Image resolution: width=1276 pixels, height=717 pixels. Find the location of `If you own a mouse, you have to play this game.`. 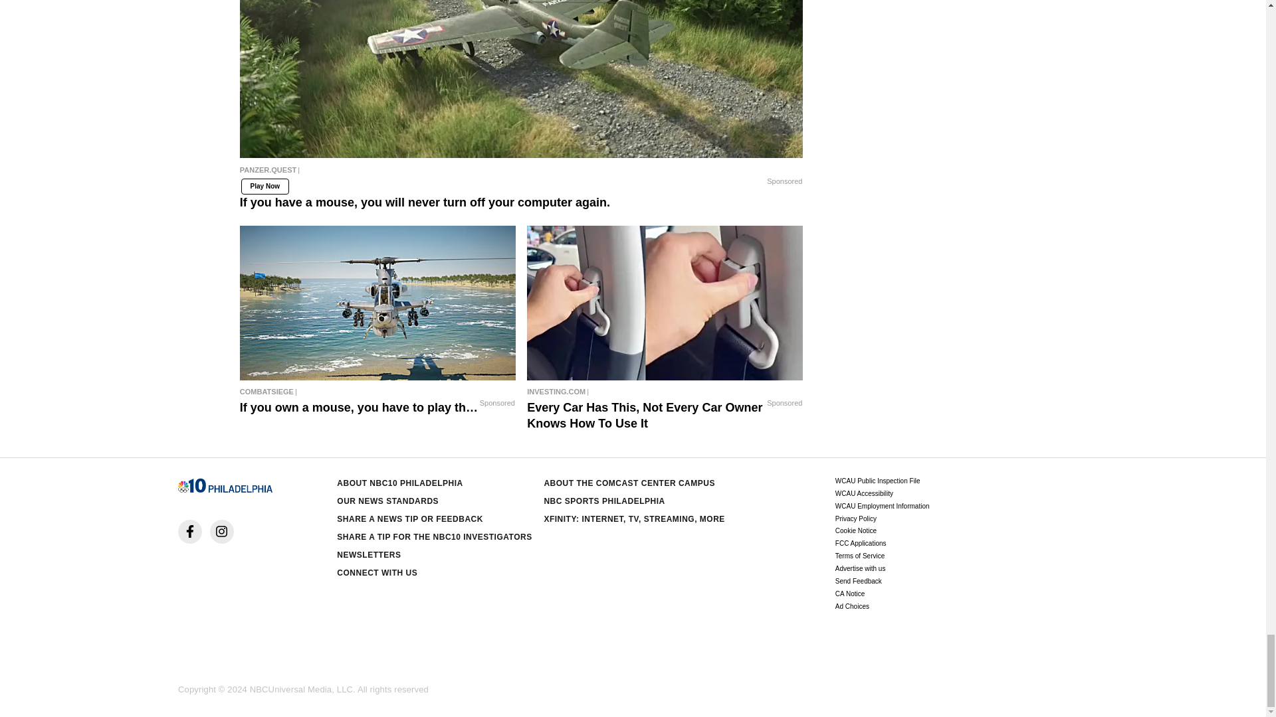

If you own a mouse, you have to play this game. is located at coordinates (377, 391).